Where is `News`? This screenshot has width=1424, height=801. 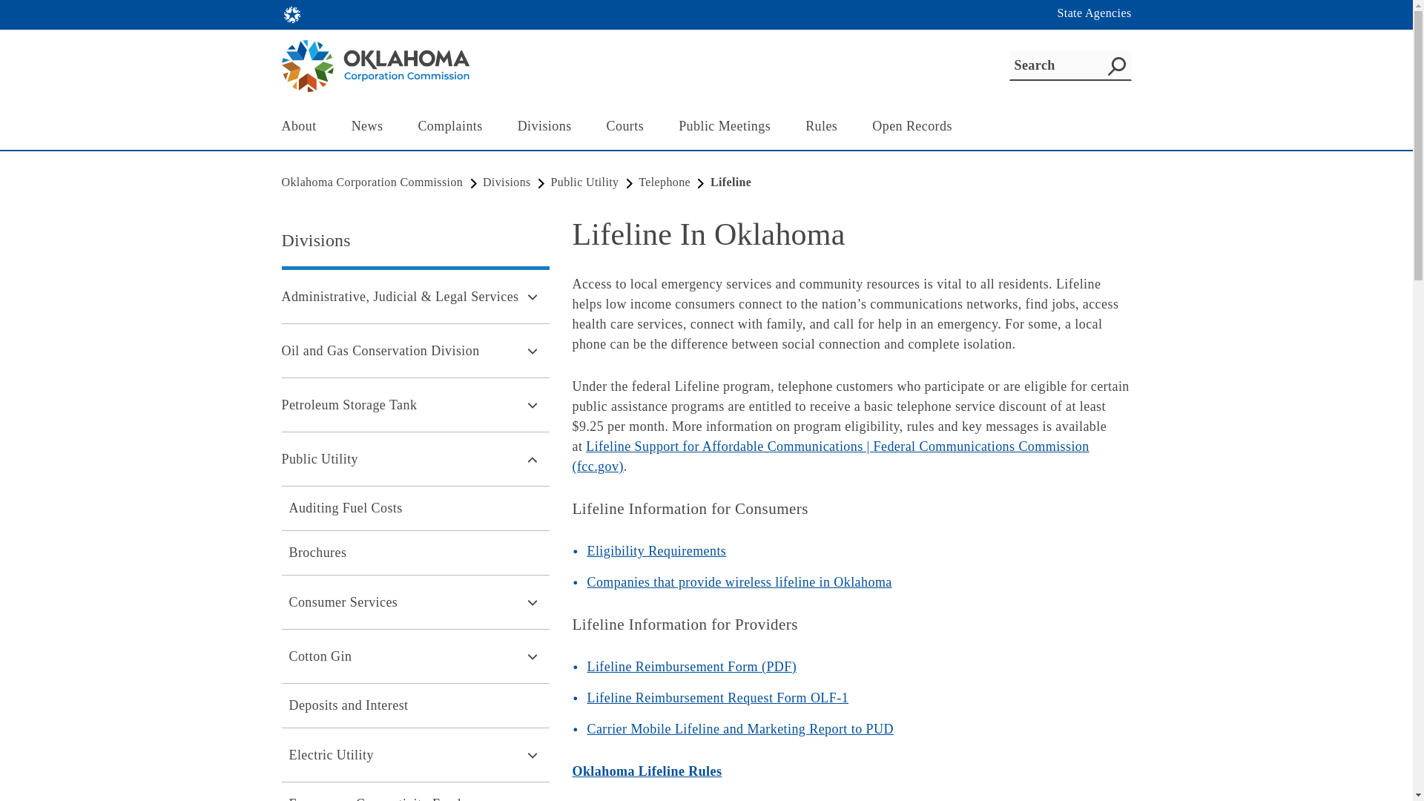
News is located at coordinates (372, 126).